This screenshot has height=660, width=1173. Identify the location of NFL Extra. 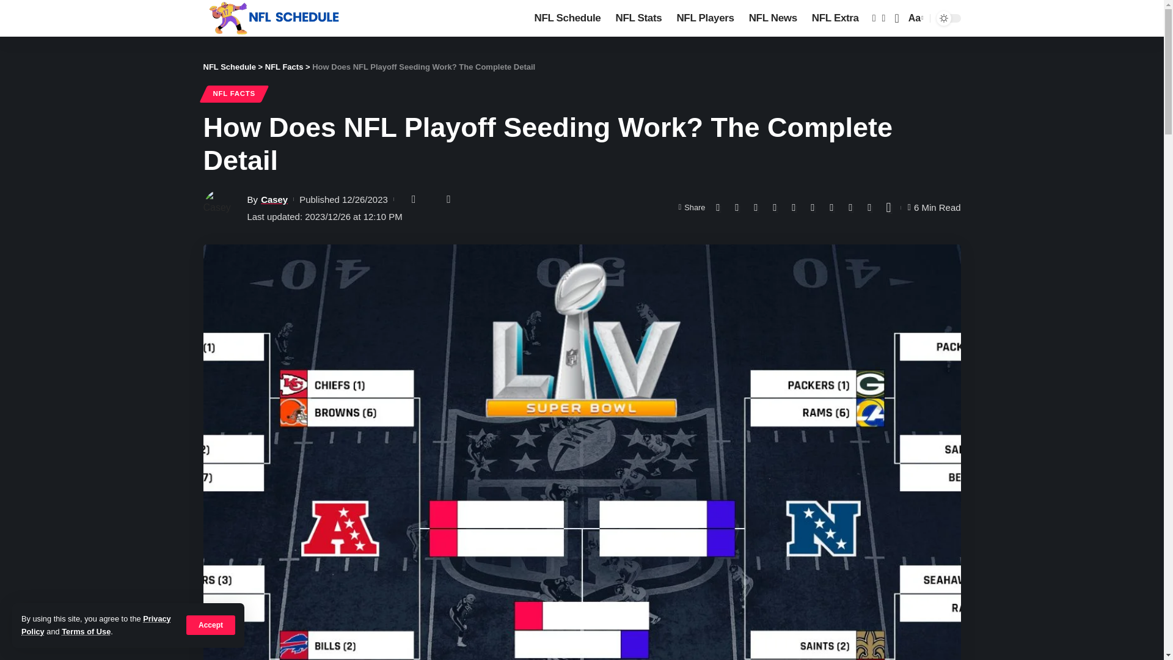
(836, 18).